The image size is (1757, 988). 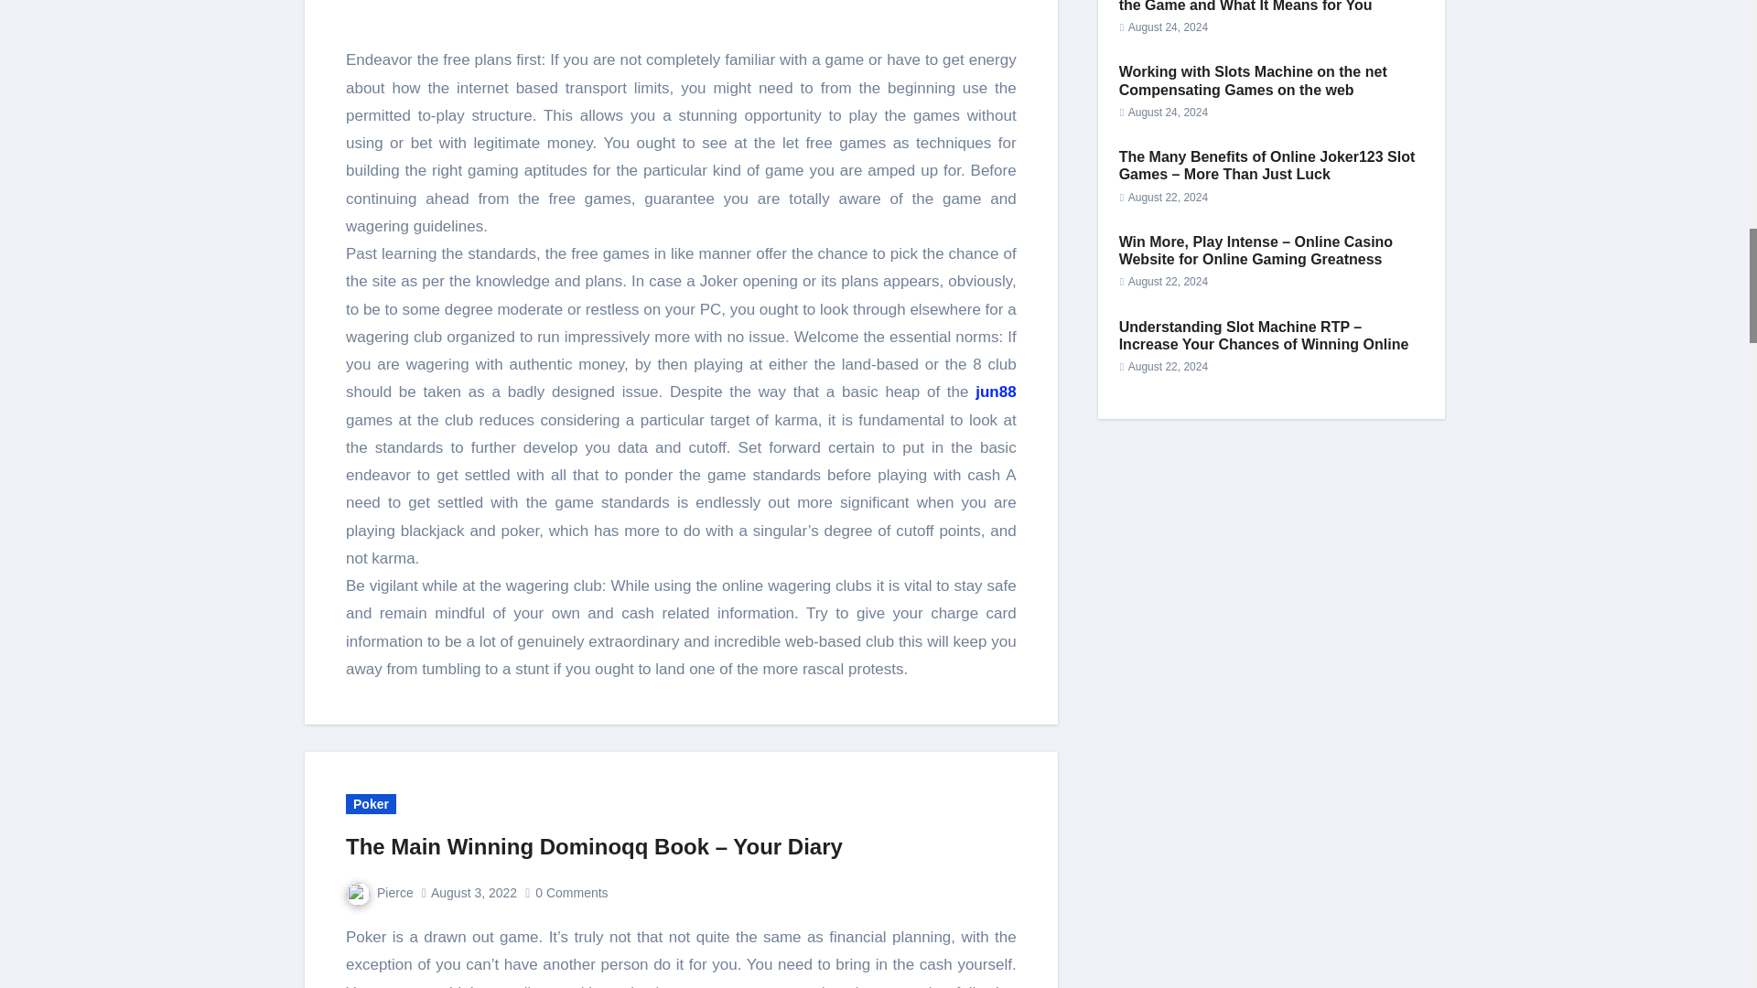 I want to click on August 3, 2022, so click(x=473, y=892).